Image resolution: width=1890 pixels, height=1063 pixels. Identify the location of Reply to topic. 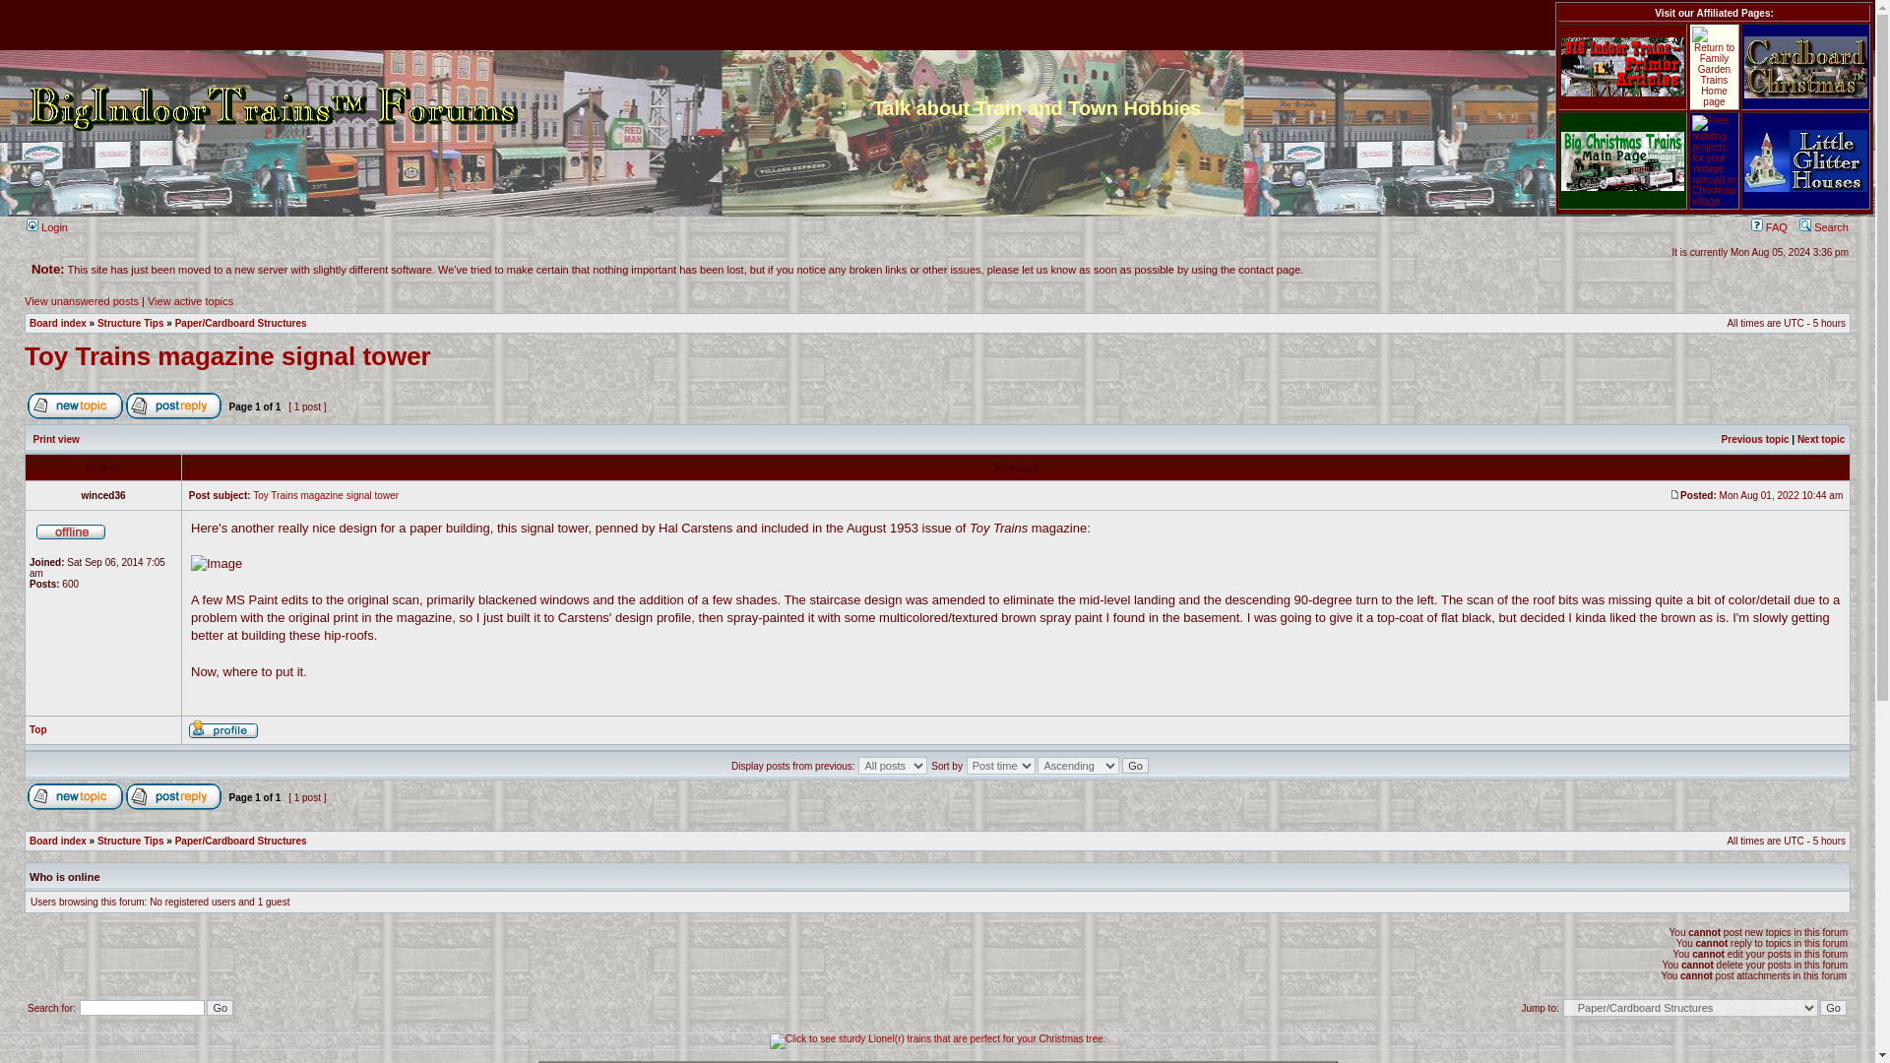
(173, 406).